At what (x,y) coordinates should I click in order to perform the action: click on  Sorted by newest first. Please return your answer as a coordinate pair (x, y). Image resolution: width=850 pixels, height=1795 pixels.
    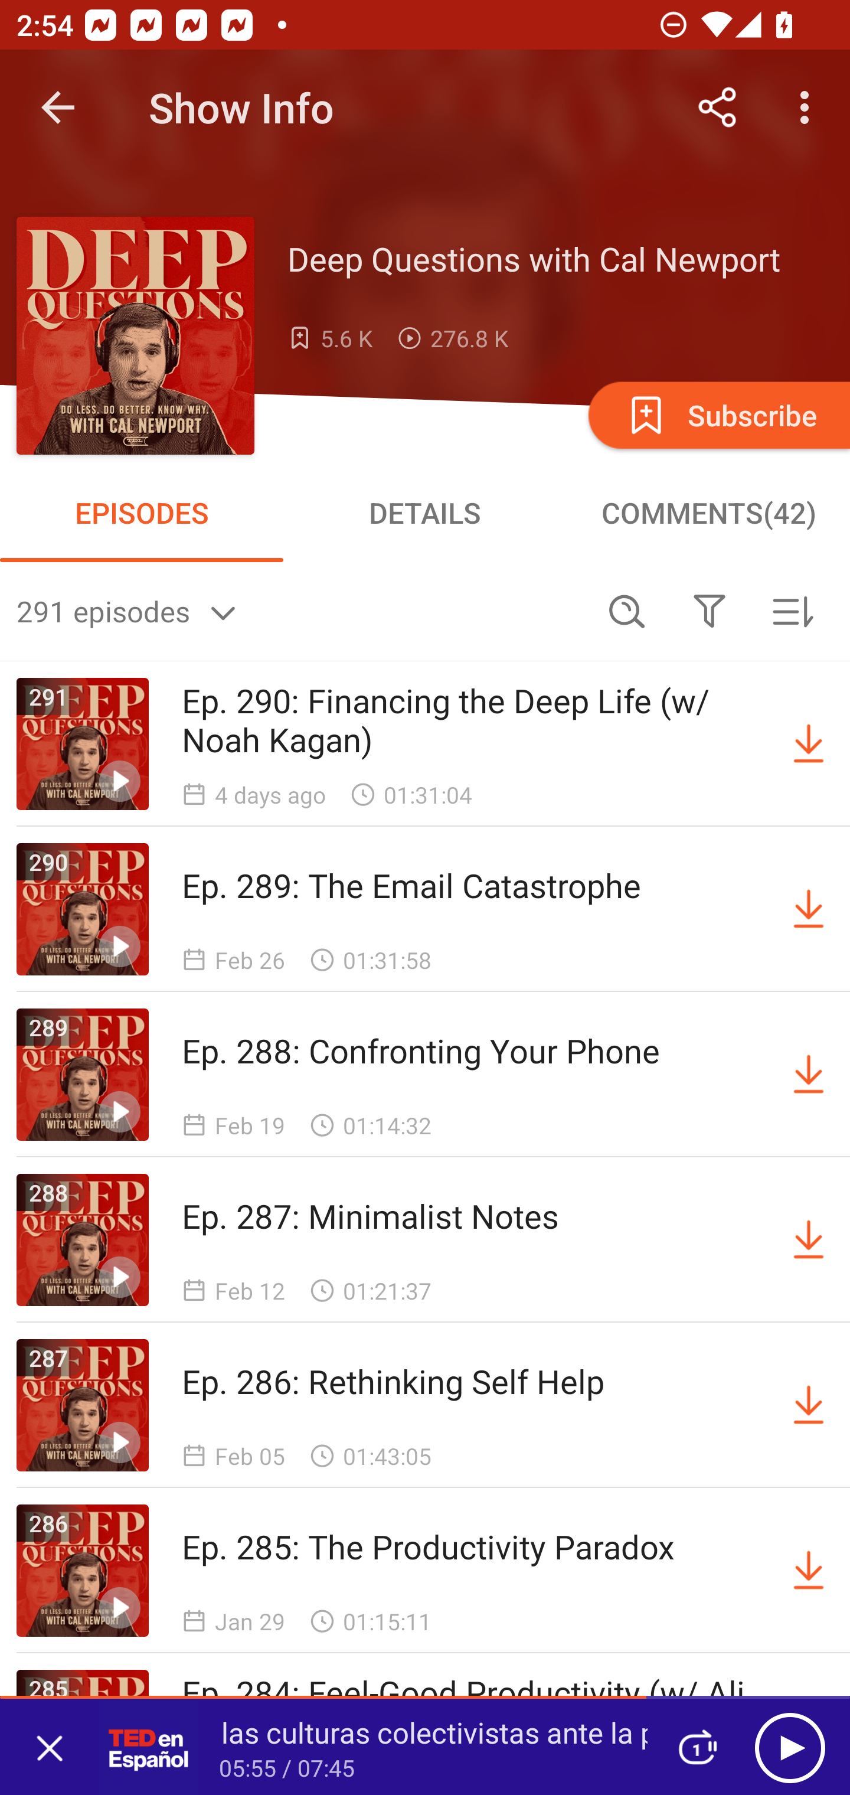
    Looking at the image, I should click on (792, 611).